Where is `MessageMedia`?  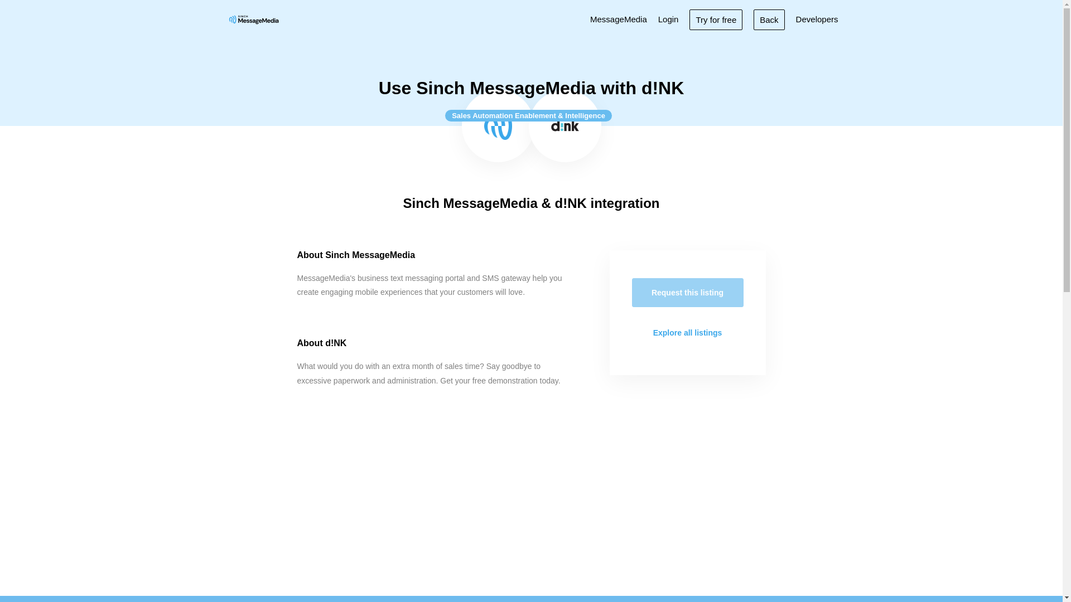 MessageMedia is located at coordinates (618, 19).